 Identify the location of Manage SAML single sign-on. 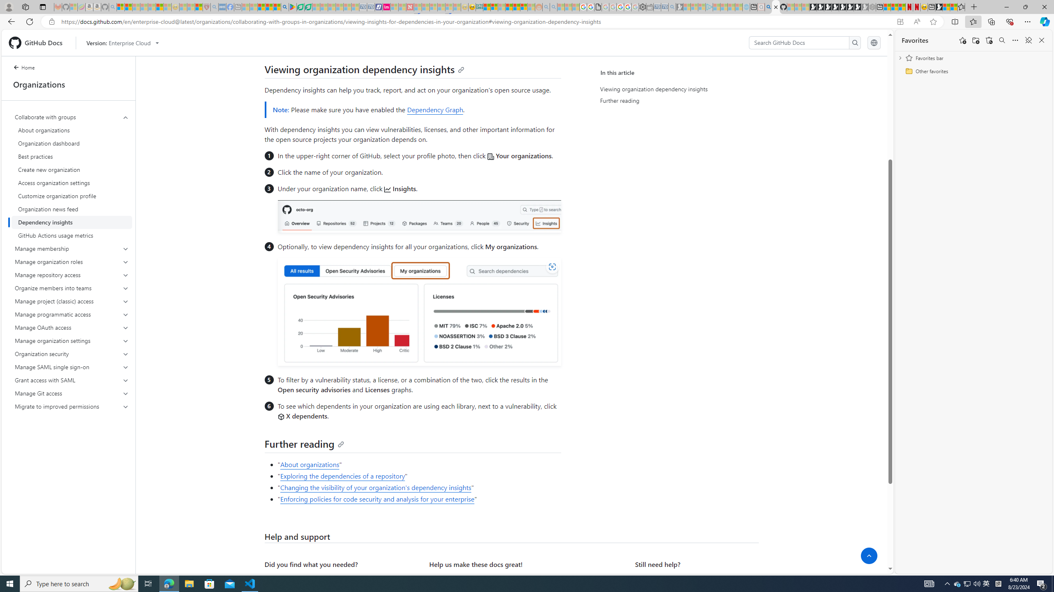
(72, 367).